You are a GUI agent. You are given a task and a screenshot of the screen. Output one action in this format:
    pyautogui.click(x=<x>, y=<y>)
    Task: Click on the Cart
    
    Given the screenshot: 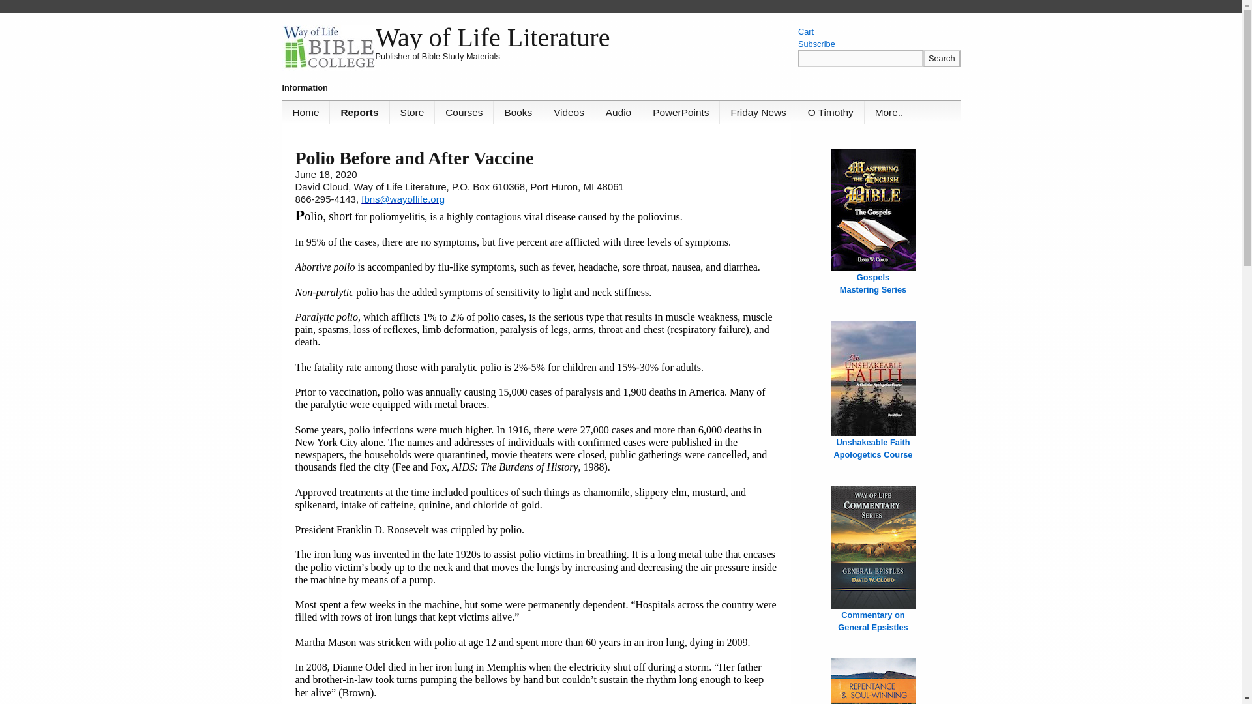 What is the action you would take?
    pyautogui.click(x=464, y=112)
    